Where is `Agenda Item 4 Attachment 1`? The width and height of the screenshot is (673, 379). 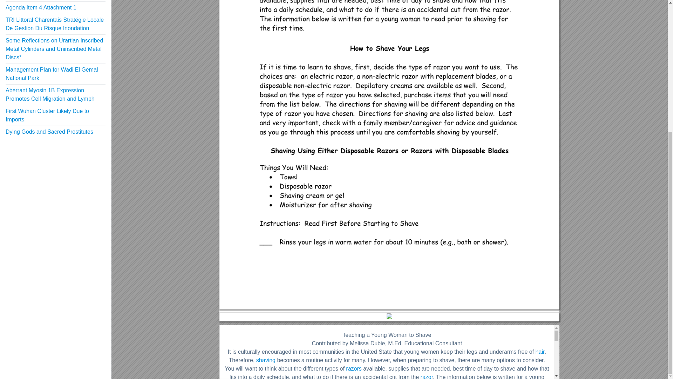 Agenda Item 4 Attachment 1 is located at coordinates (41, 7).